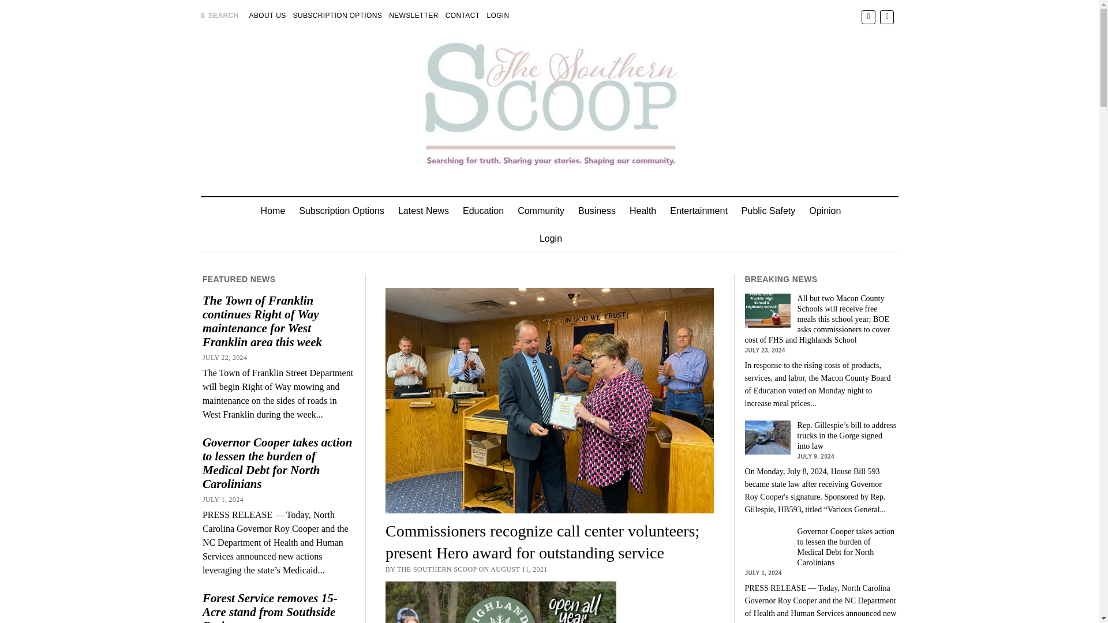 This screenshot has height=623, width=1108. What do you see at coordinates (825, 211) in the screenshot?
I see `Opinion` at bounding box center [825, 211].